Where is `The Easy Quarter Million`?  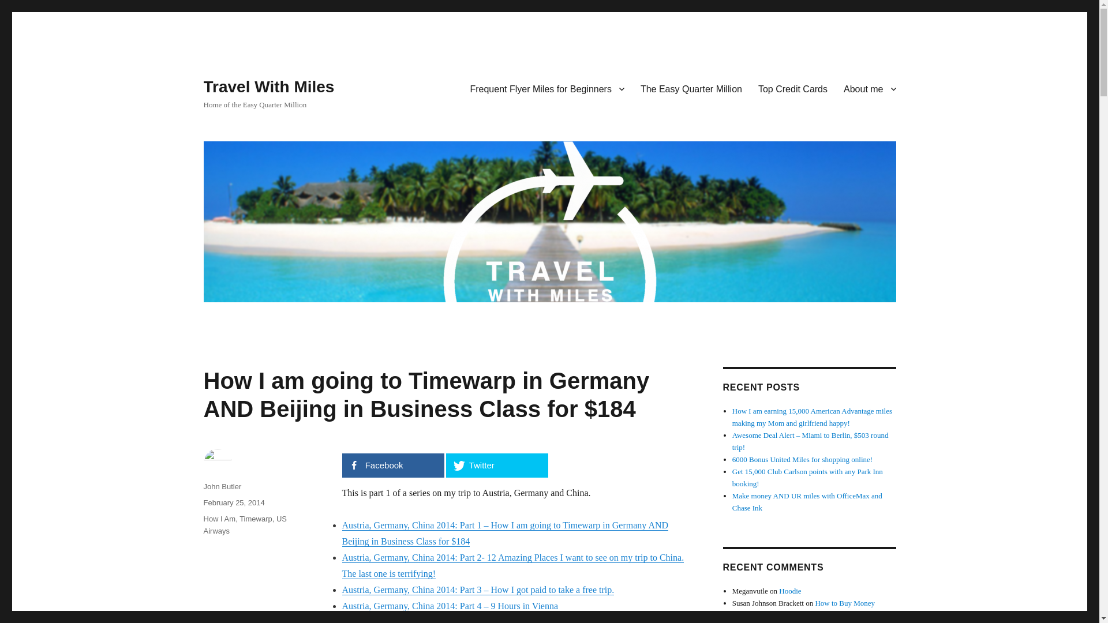
The Easy Quarter Million is located at coordinates (691, 88).